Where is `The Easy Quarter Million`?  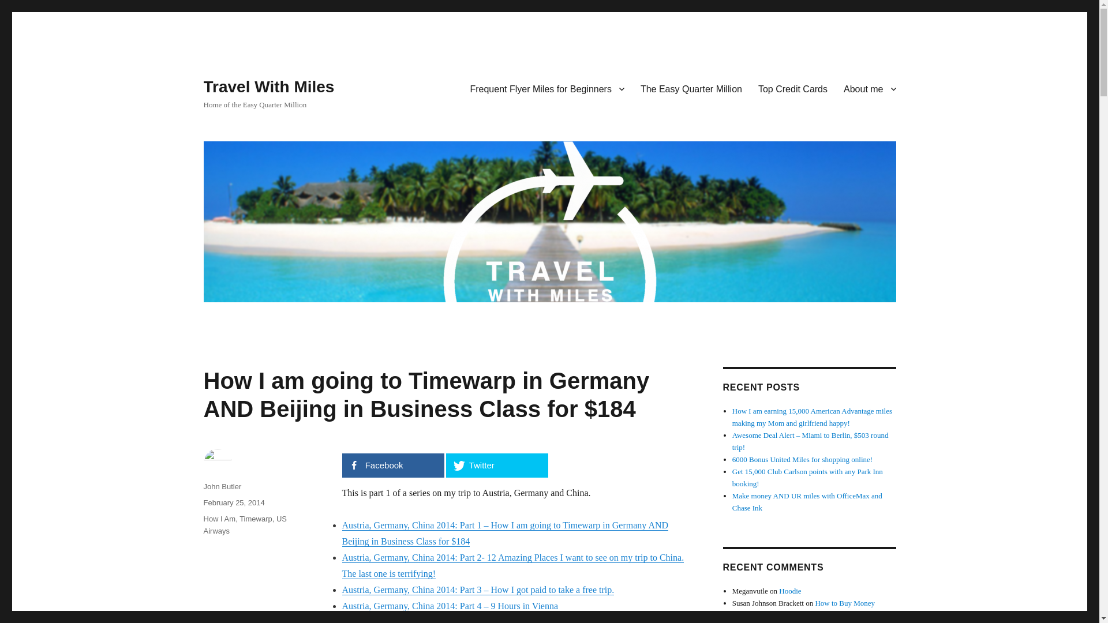
The Easy Quarter Million is located at coordinates (691, 88).